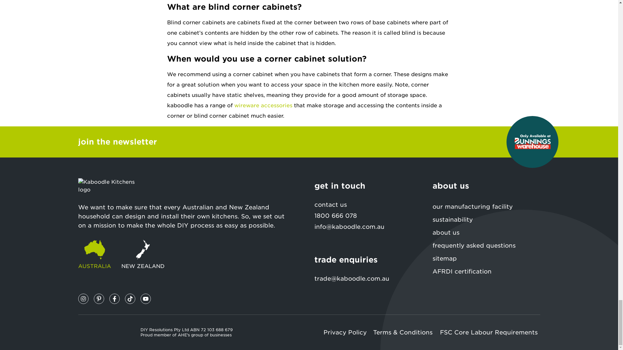 The height and width of the screenshot is (350, 623). I want to click on contact us, so click(368, 204).